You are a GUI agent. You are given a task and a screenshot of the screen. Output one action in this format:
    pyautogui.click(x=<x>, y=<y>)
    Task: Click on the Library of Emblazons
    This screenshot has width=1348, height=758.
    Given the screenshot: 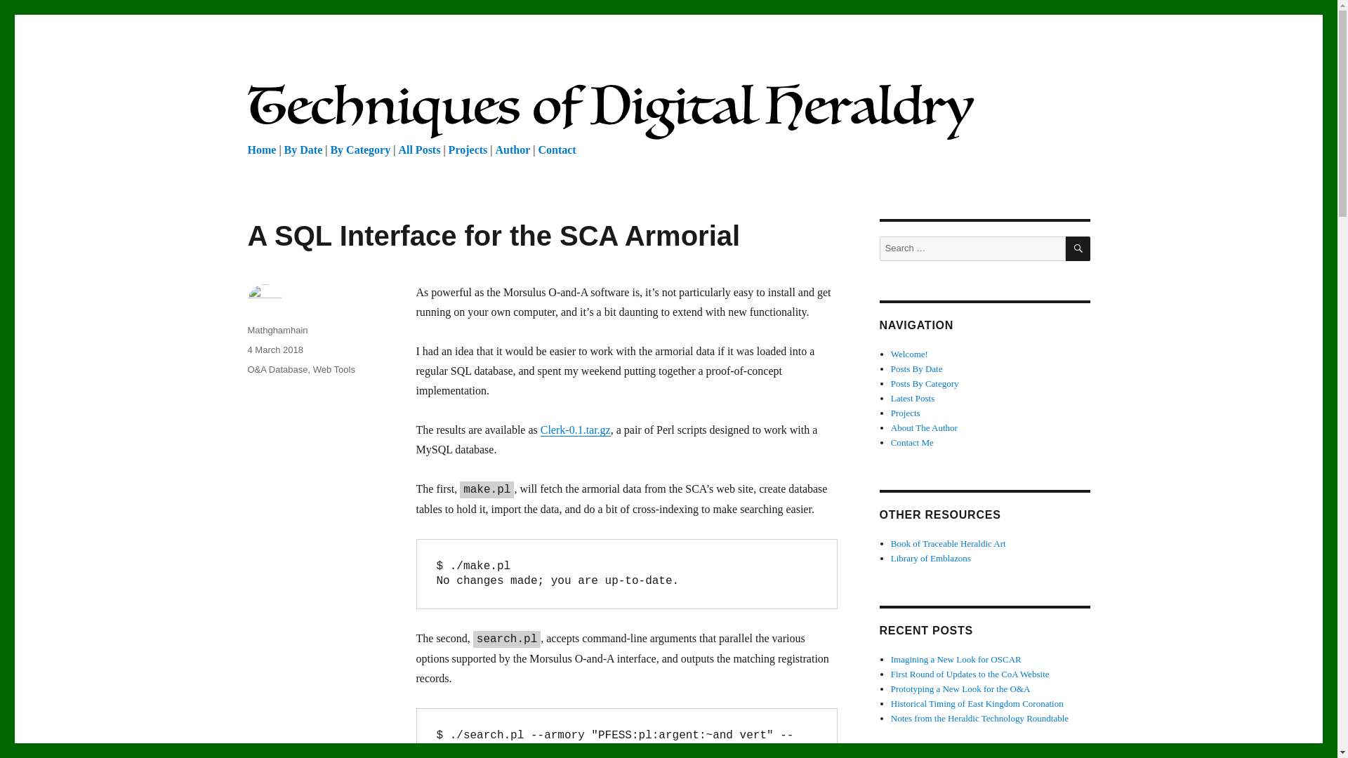 What is the action you would take?
    pyautogui.click(x=931, y=559)
    